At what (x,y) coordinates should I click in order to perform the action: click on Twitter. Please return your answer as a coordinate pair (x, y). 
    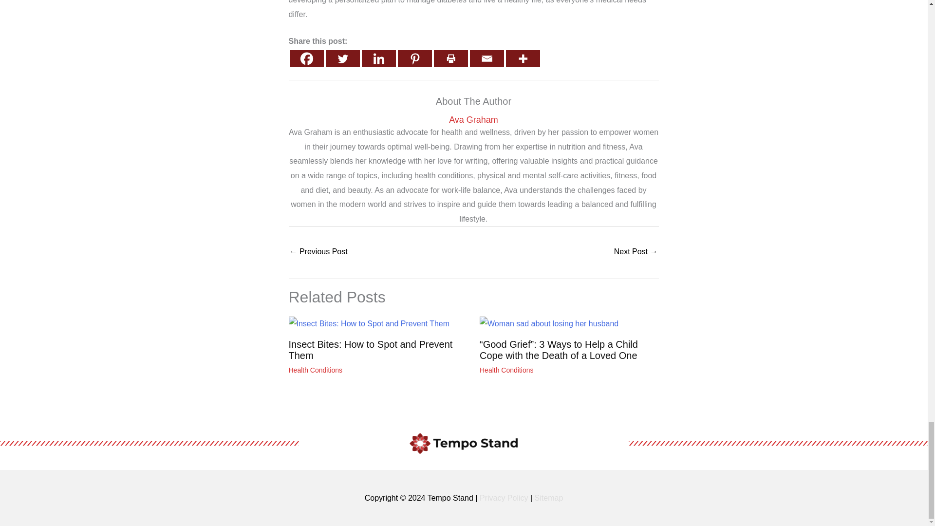
    Looking at the image, I should click on (342, 58).